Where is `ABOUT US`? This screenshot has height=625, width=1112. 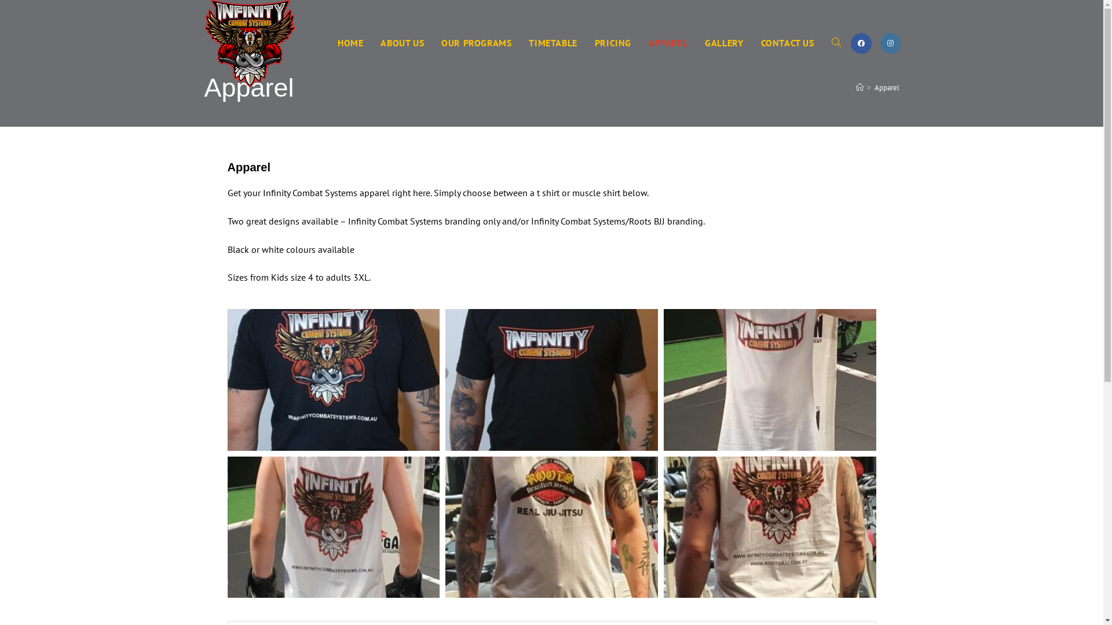
ABOUT US is located at coordinates (402, 43).